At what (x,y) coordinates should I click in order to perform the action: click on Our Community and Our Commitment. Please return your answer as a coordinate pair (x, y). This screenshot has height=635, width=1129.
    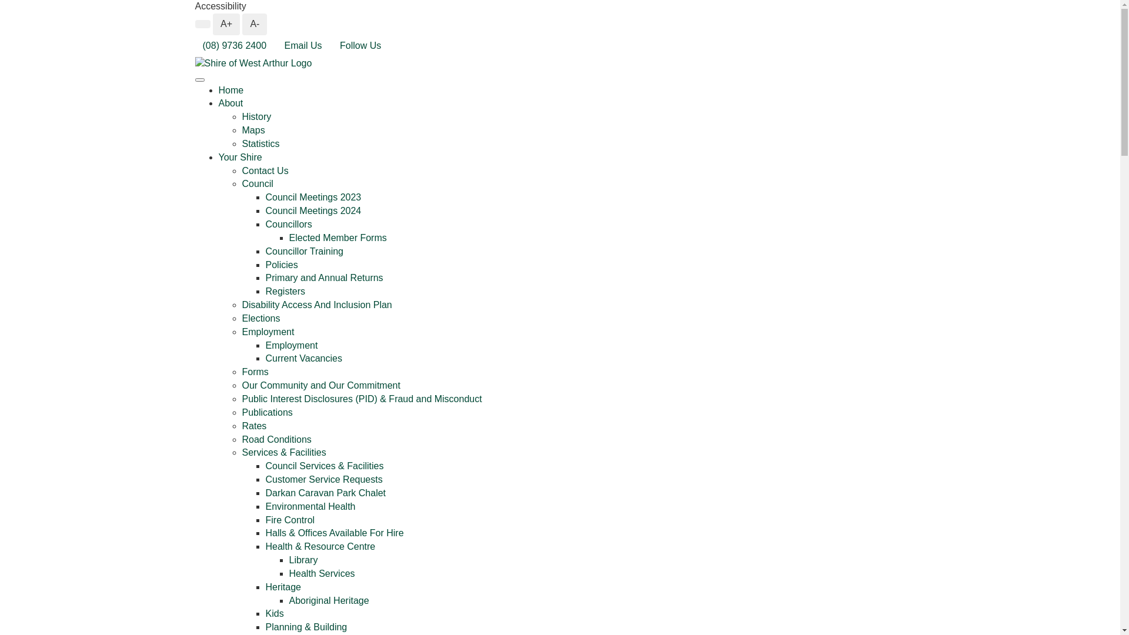
    Looking at the image, I should click on (321, 386).